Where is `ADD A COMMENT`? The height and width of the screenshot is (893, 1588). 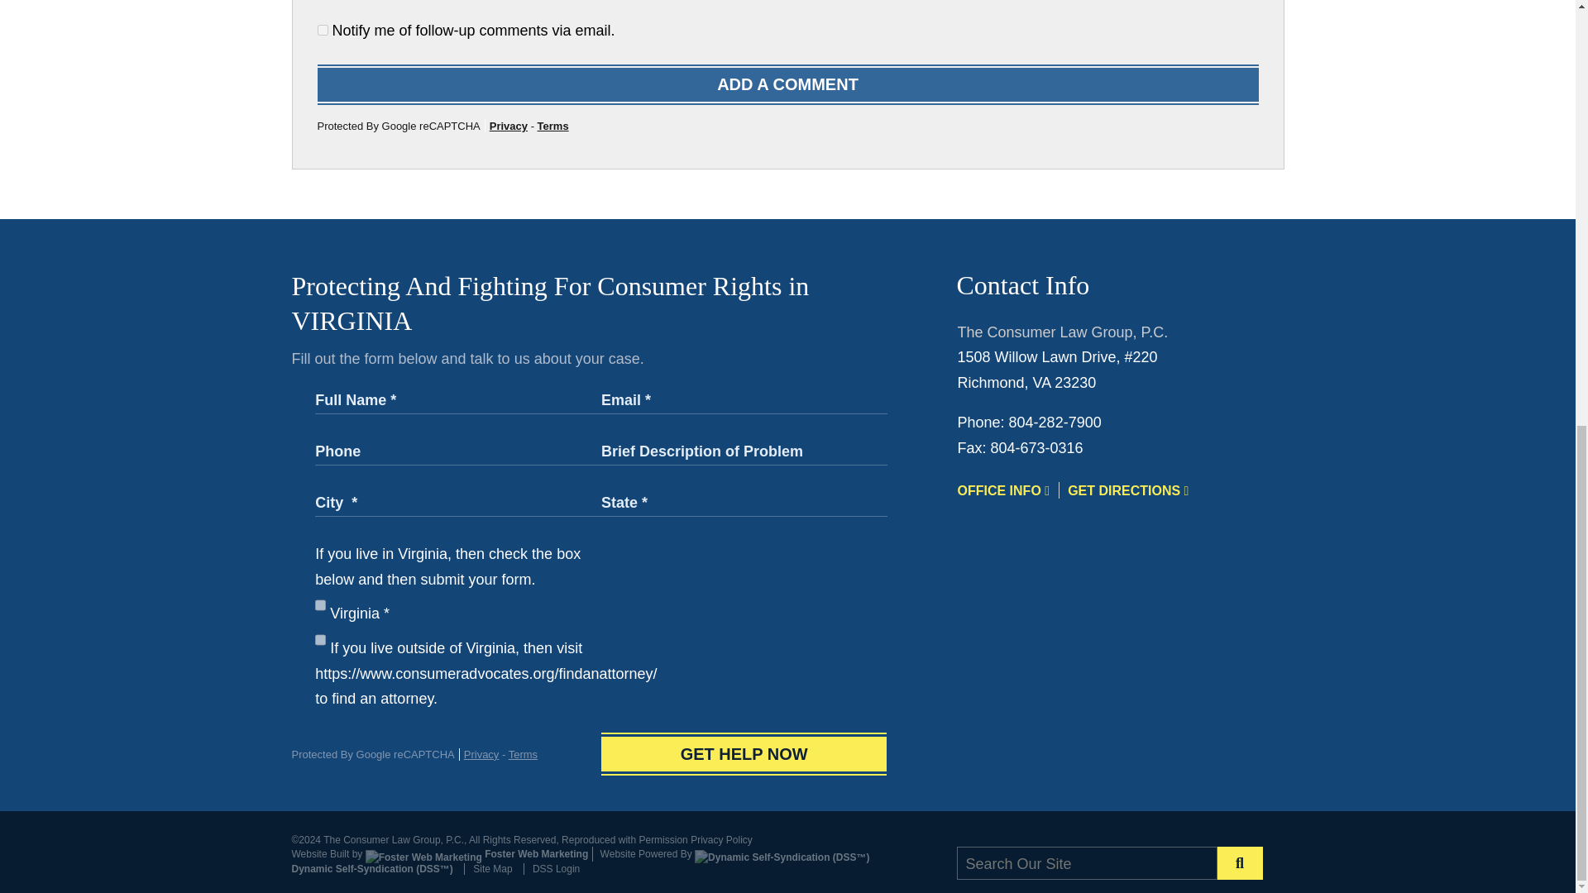 ADD A COMMENT is located at coordinates (788, 84).